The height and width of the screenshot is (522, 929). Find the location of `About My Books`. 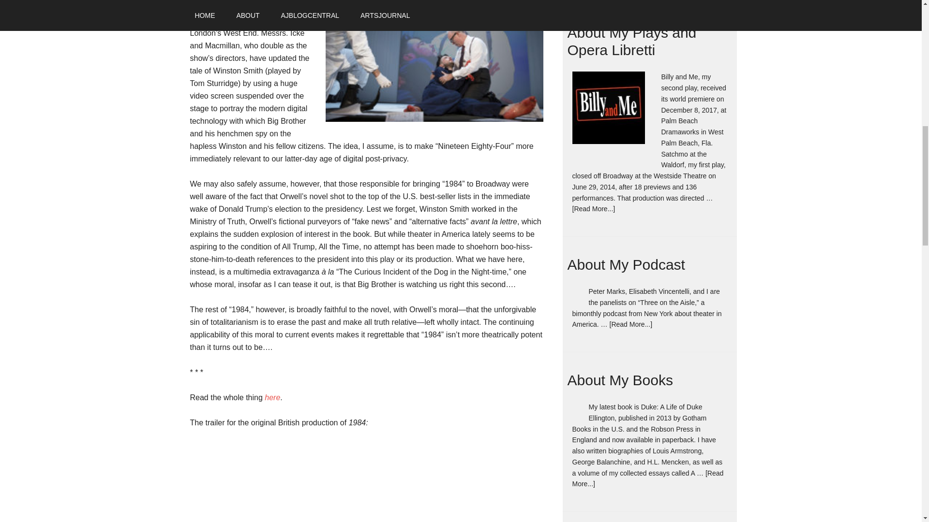

About My Books is located at coordinates (619, 380).